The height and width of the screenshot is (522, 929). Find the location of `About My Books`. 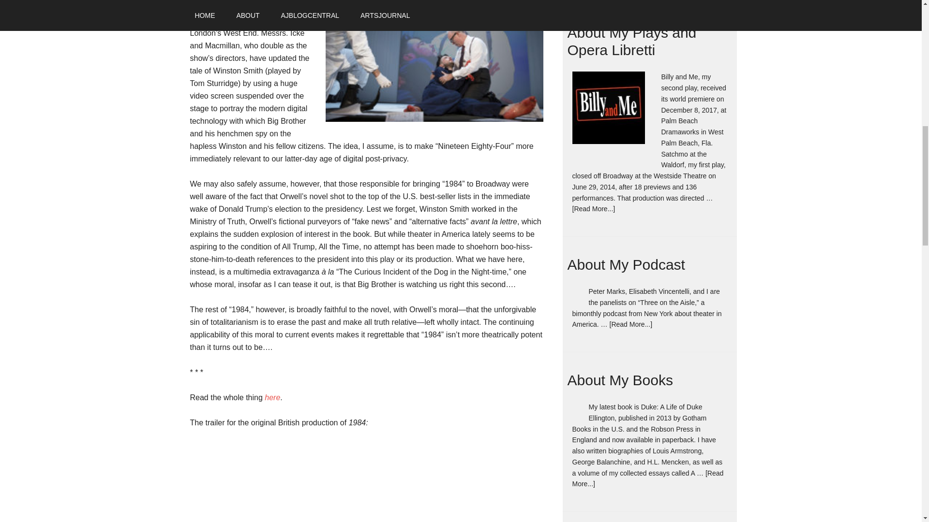

About My Books is located at coordinates (619, 380).